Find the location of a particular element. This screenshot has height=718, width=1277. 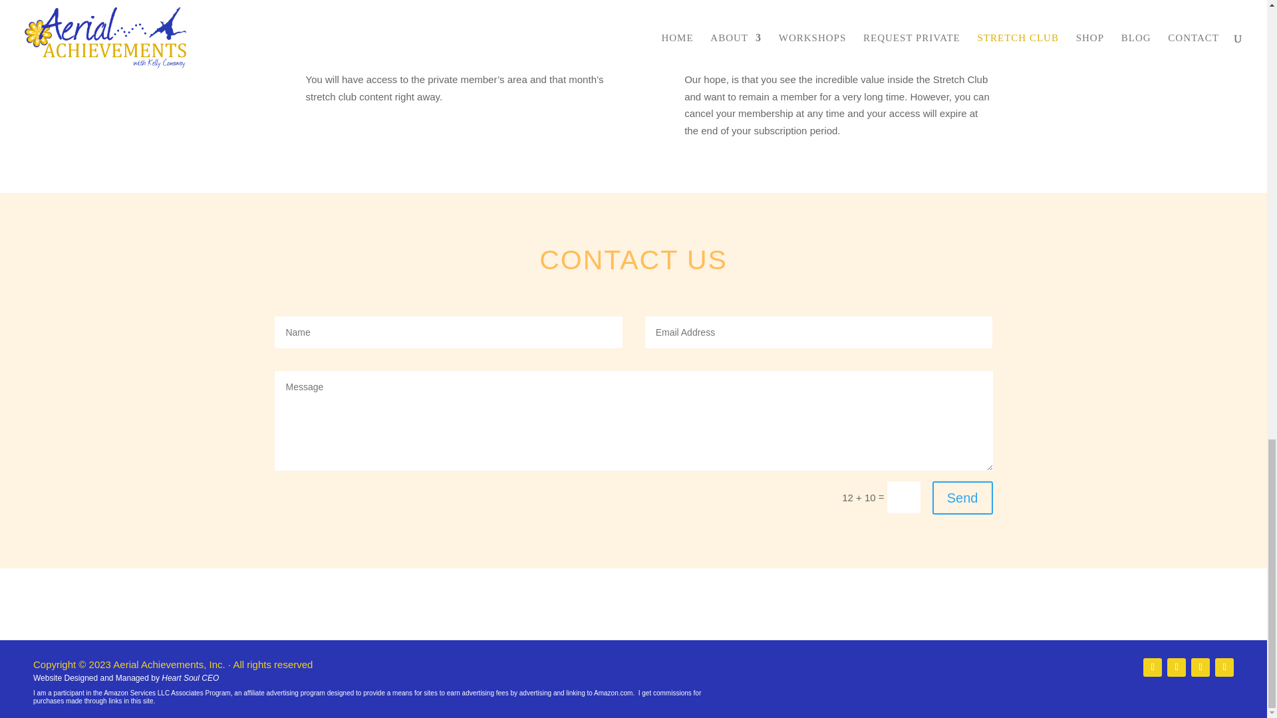

Heart Soul CEO is located at coordinates (190, 678).